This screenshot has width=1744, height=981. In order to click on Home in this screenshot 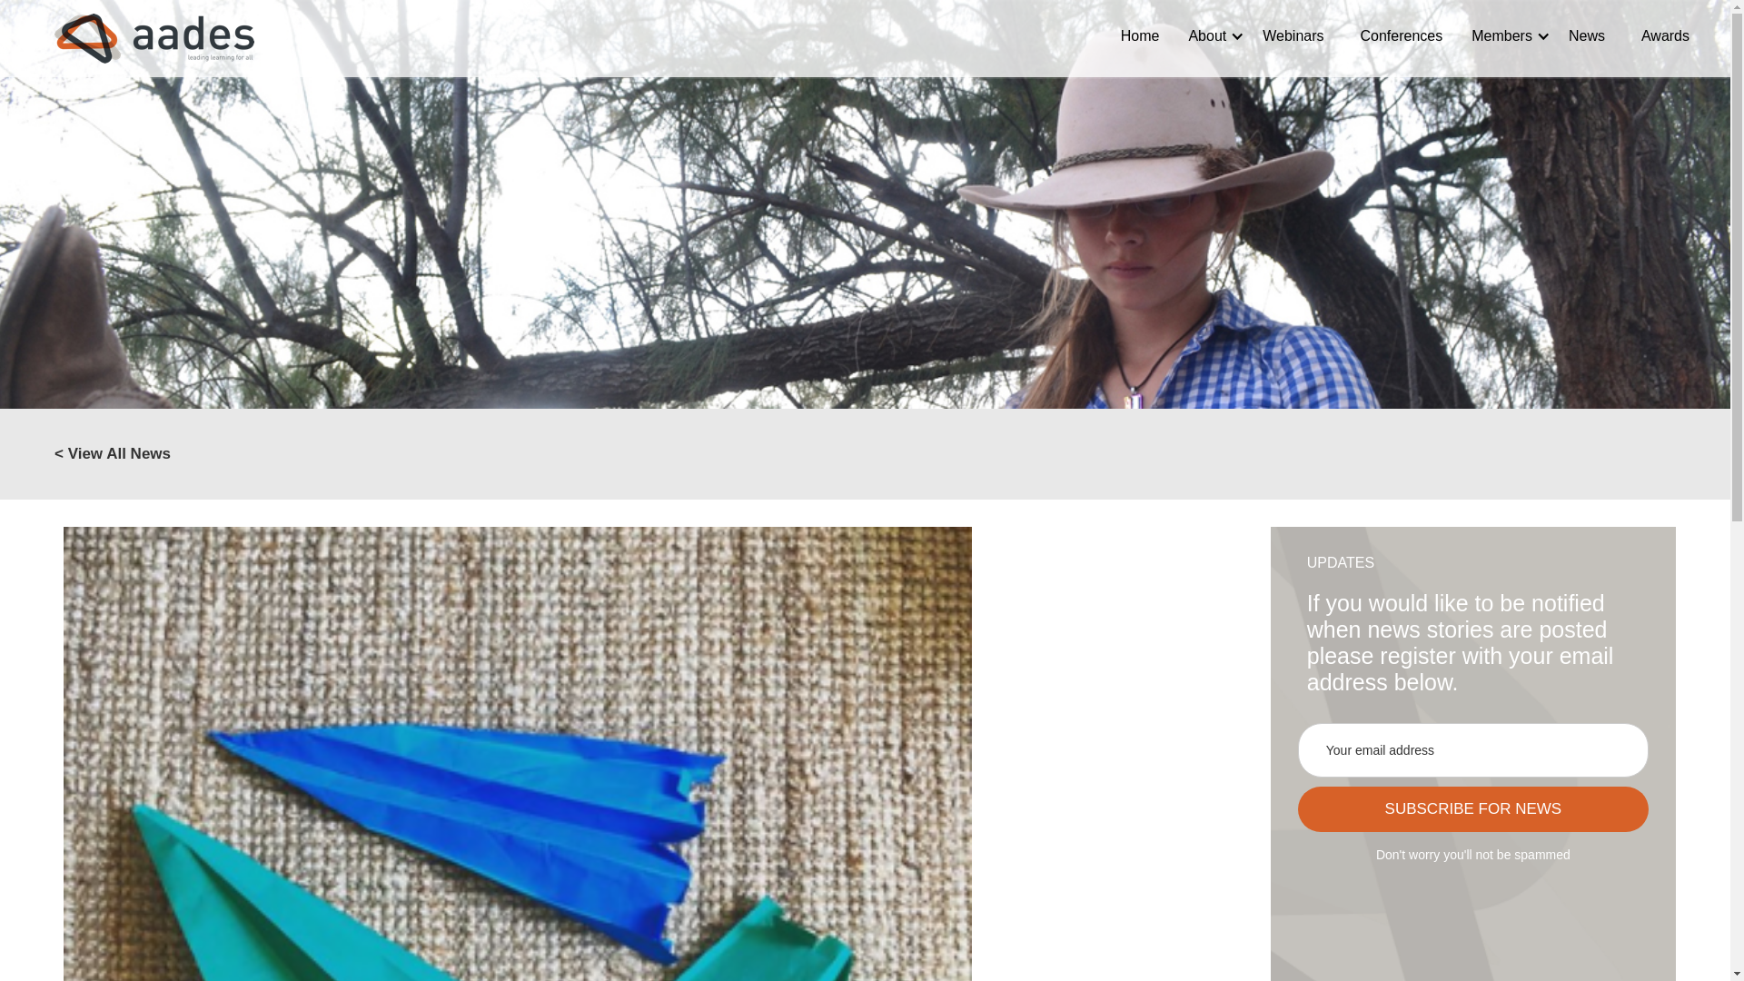, I will do `click(1140, 36)`.